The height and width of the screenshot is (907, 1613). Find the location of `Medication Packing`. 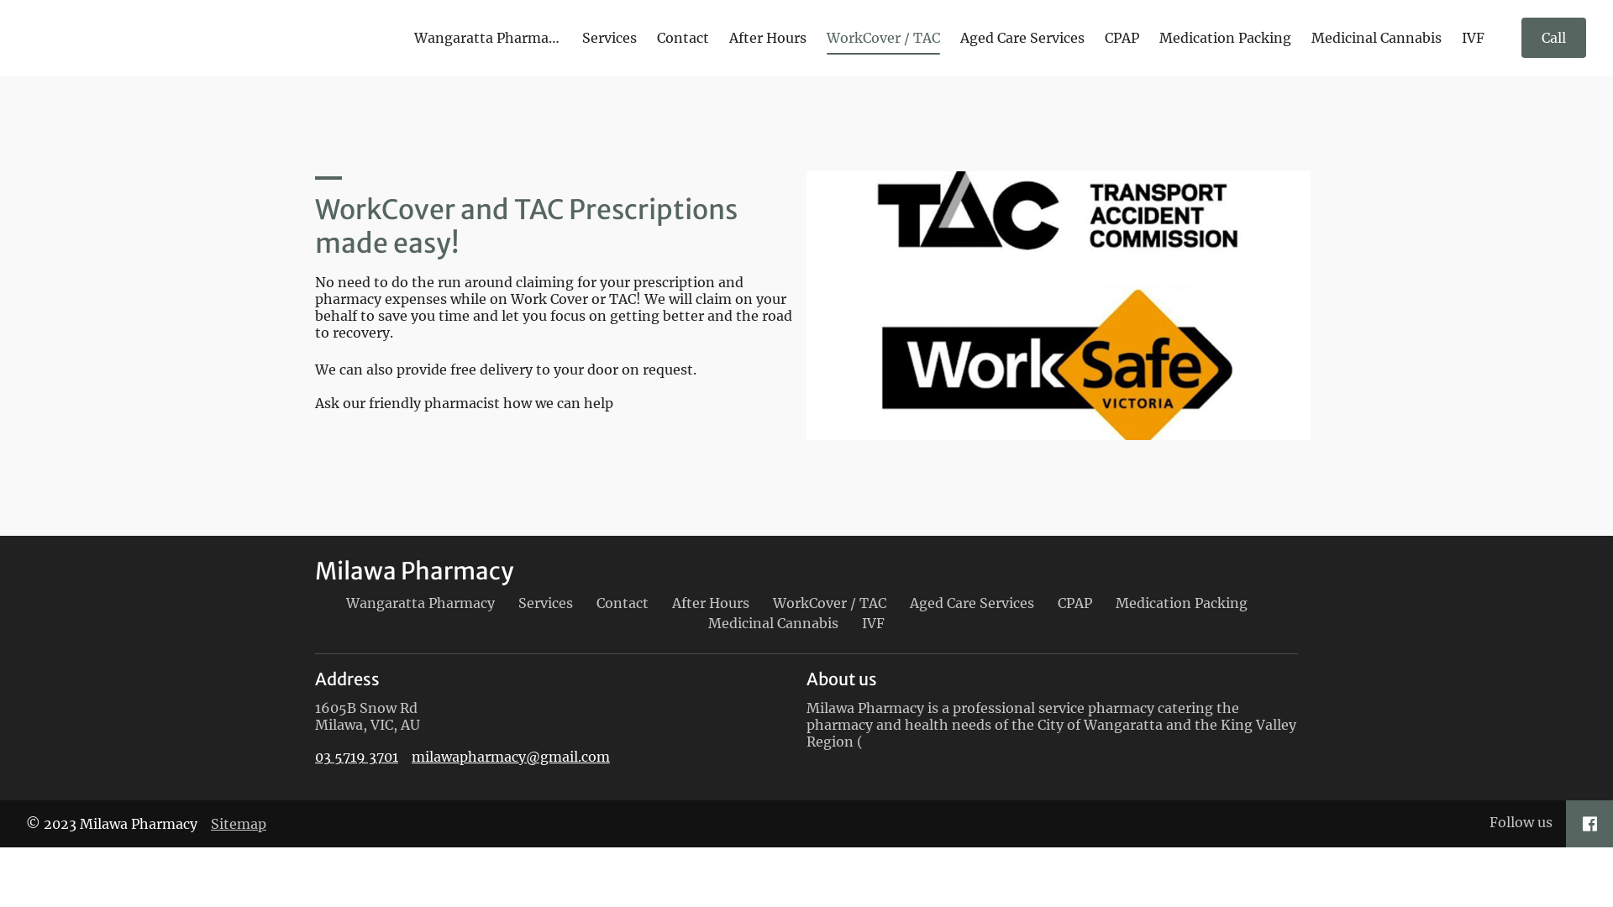

Medication Packing is located at coordinates (1181, 603).